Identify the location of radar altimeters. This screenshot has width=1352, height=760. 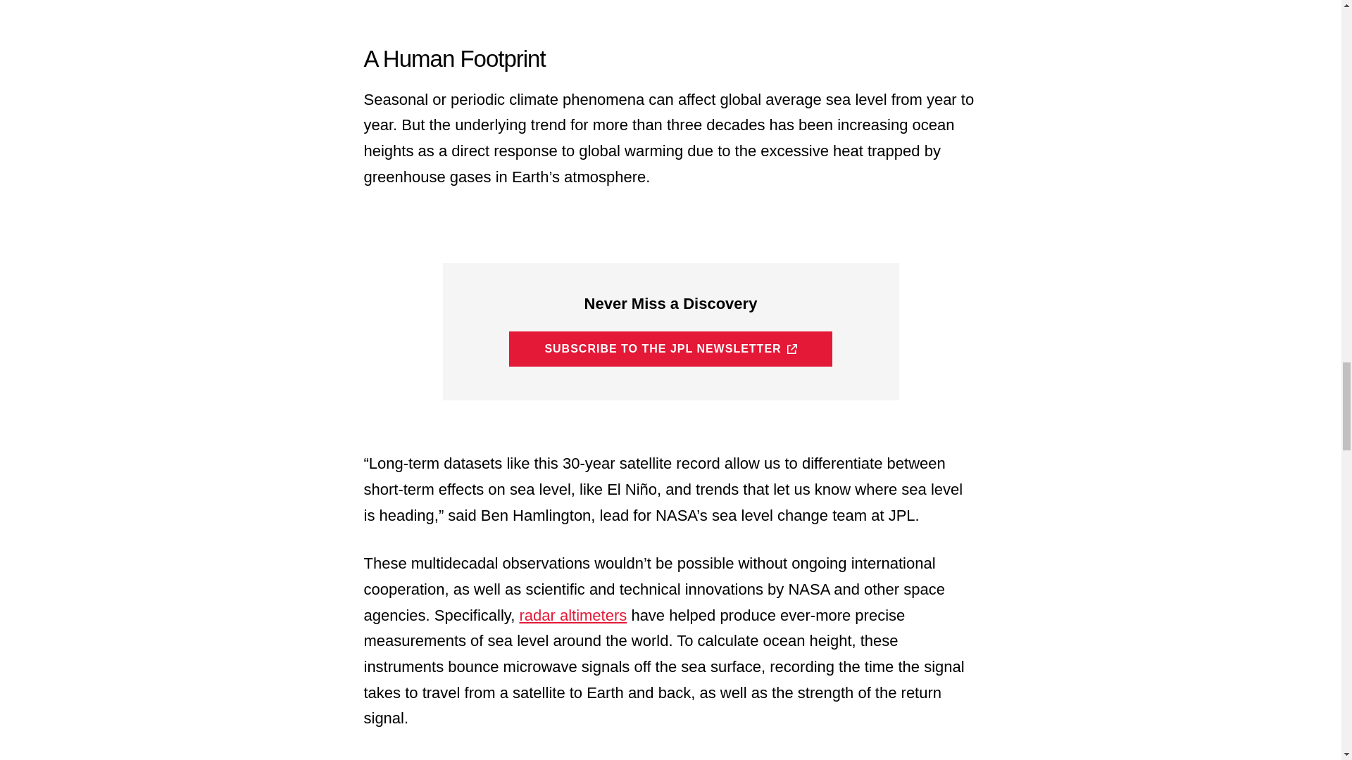
(573, 615).